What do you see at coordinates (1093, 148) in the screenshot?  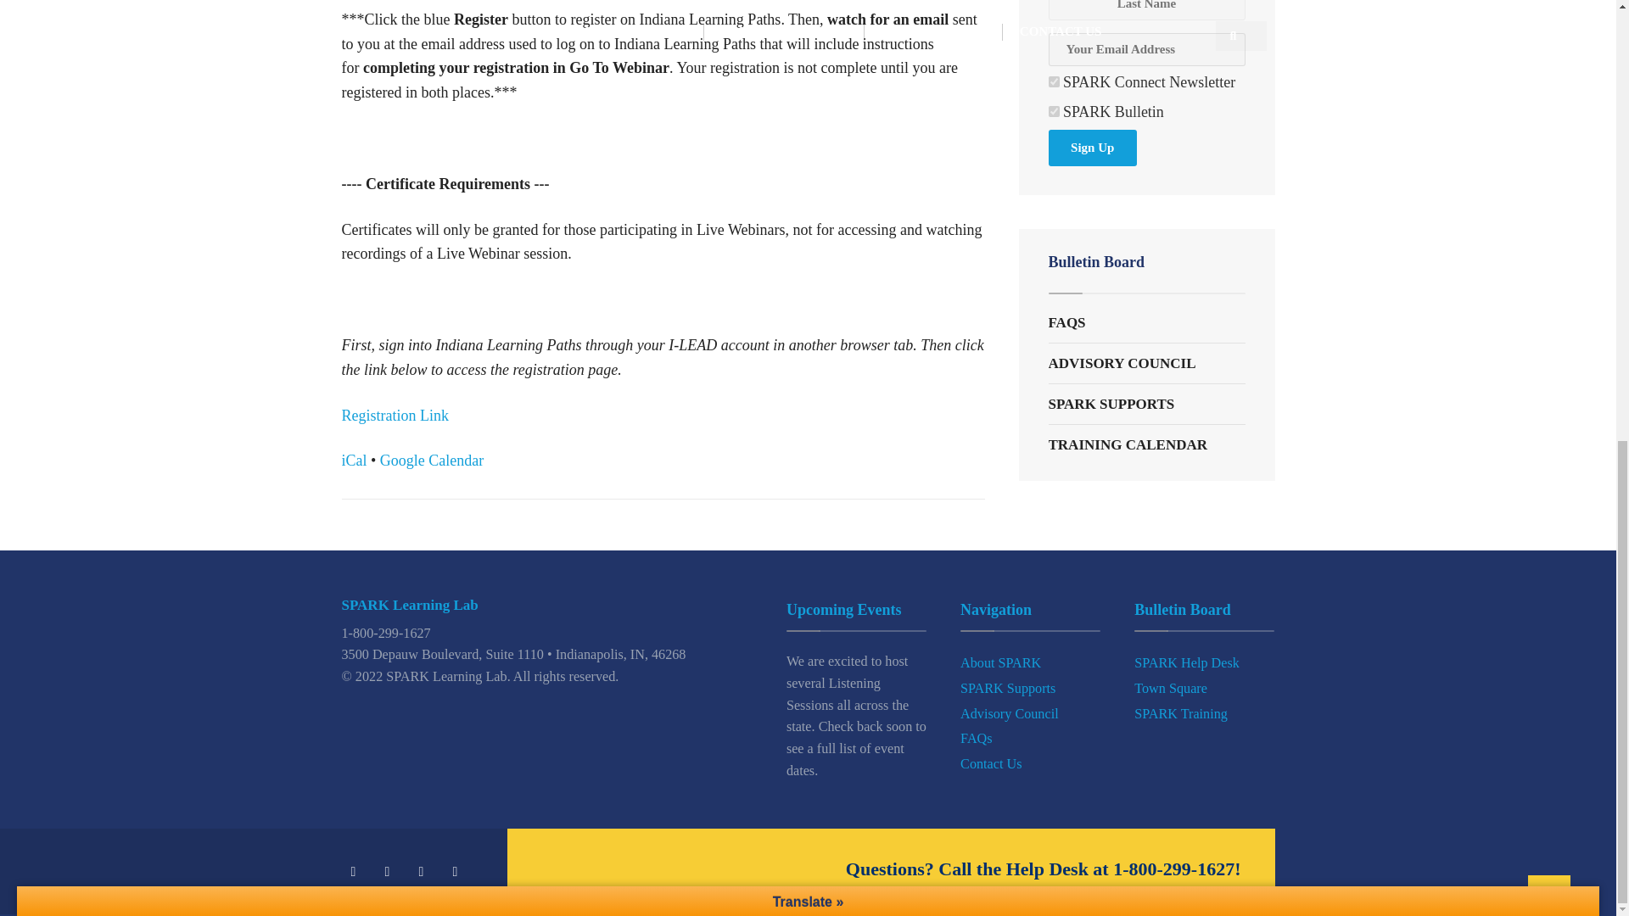 I see `Sign Up` at bounding box center [1093, 148].